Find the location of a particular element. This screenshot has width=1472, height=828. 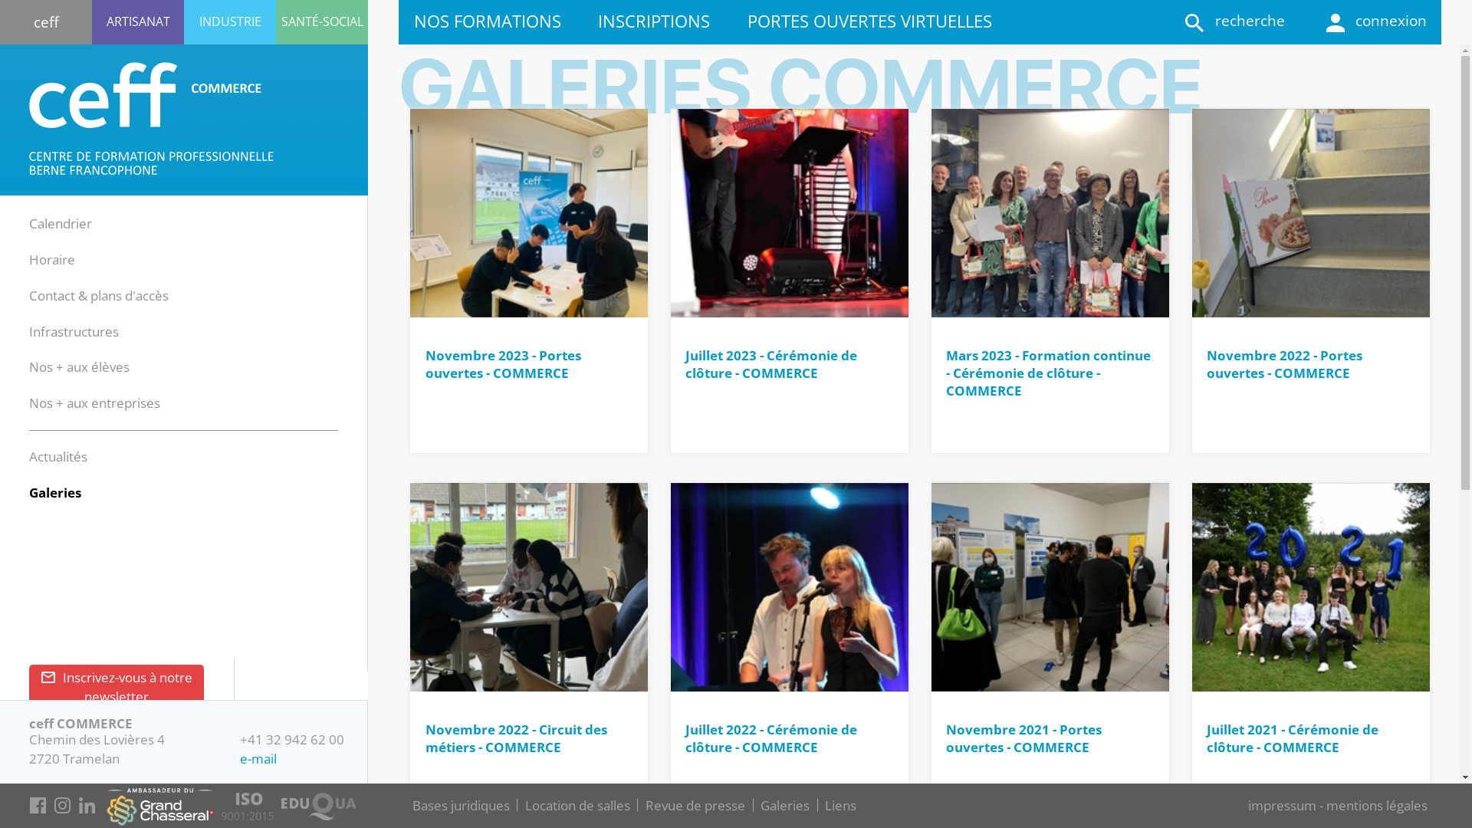

Galeries is located at coordinates (55, 492).